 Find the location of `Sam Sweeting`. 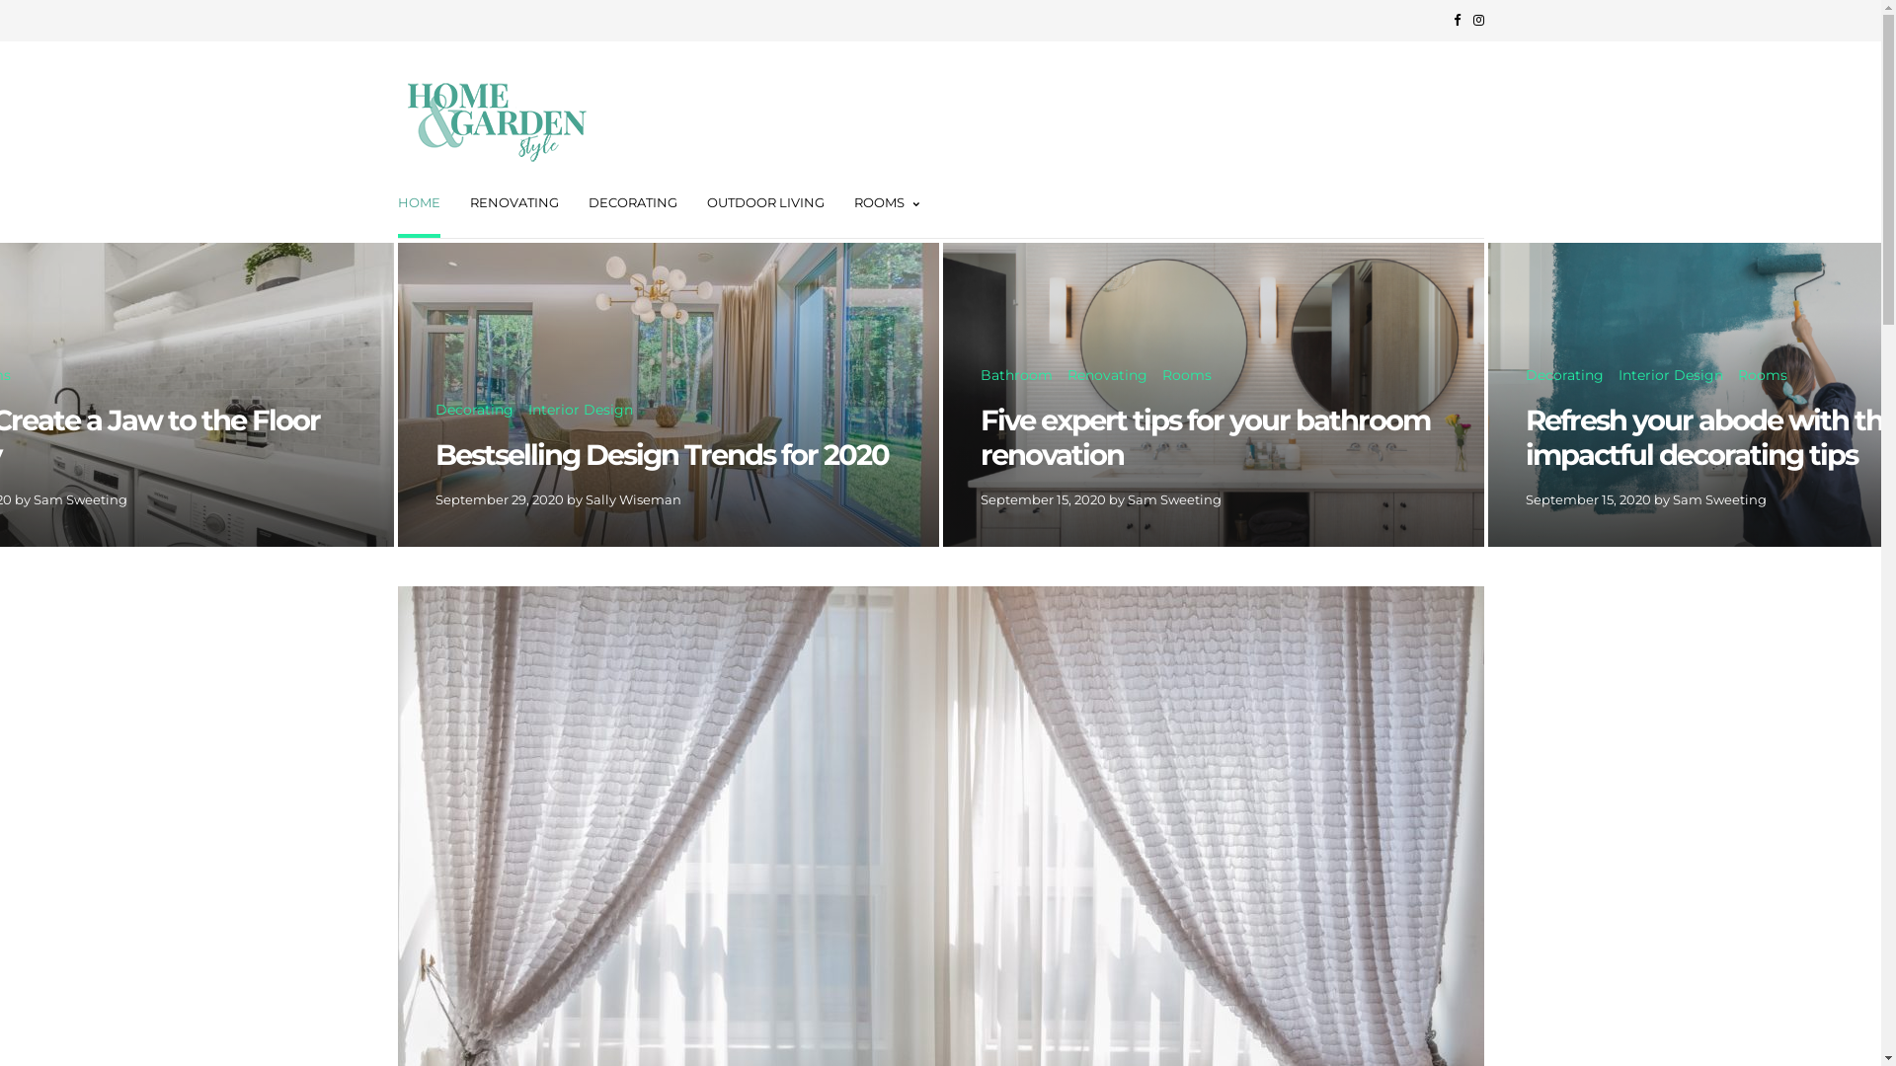

Sam Sweeting is located at coordinates (81, 499).